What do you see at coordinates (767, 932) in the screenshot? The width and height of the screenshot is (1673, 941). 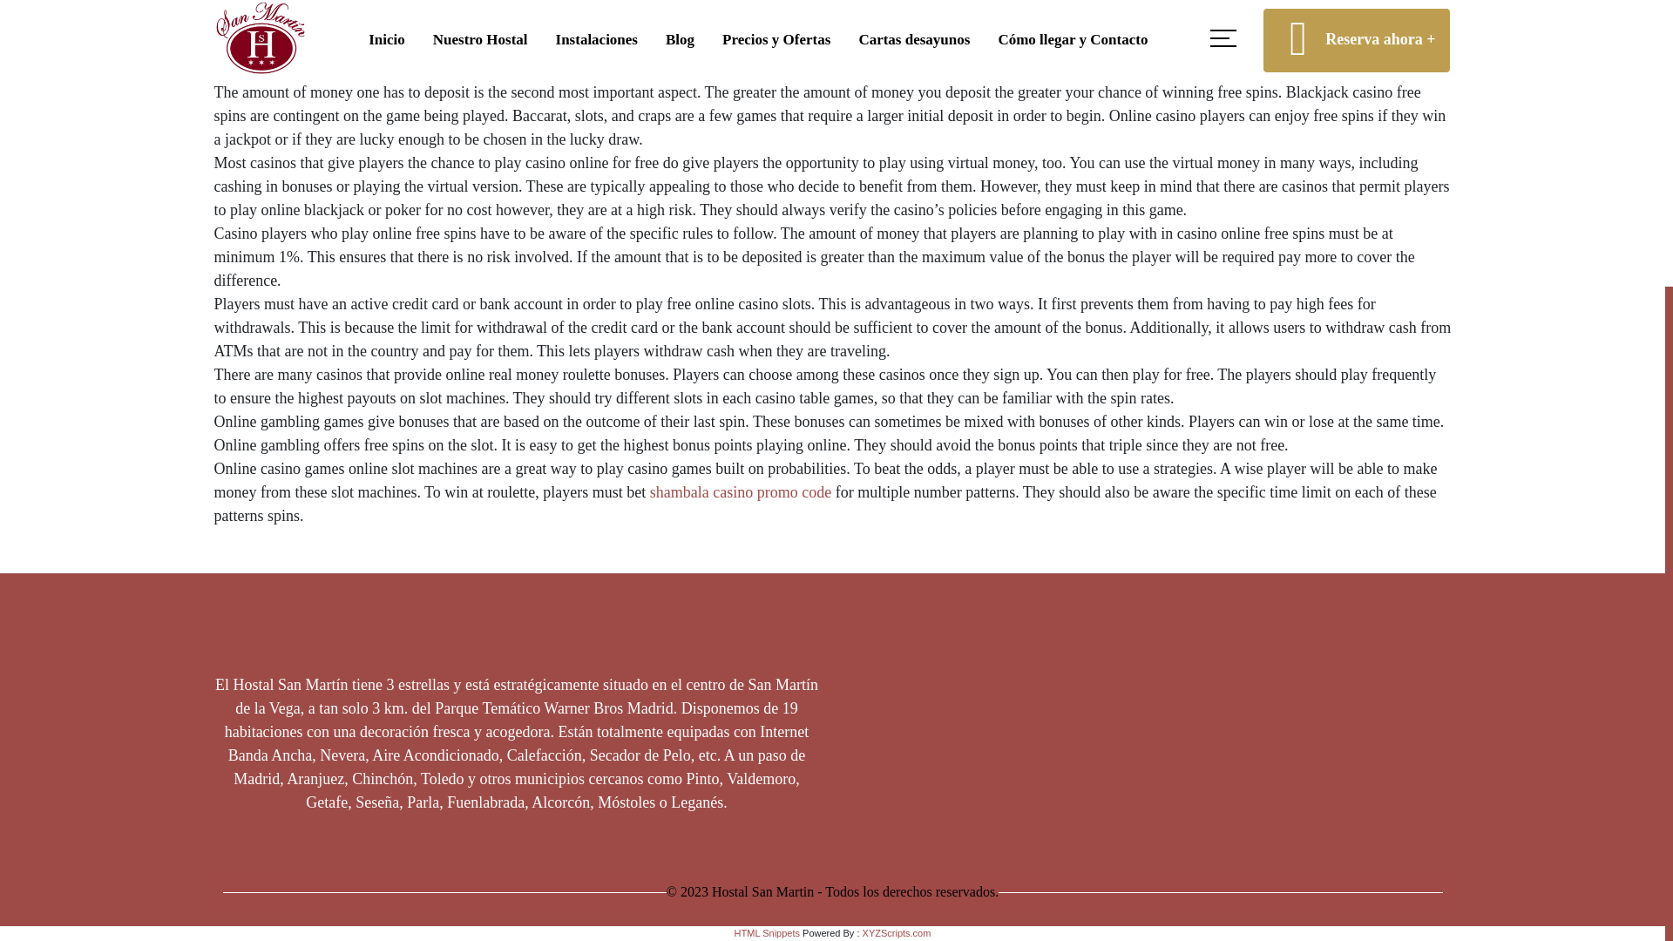 I see `HTML Snippets` at bounding box center [767, 932].